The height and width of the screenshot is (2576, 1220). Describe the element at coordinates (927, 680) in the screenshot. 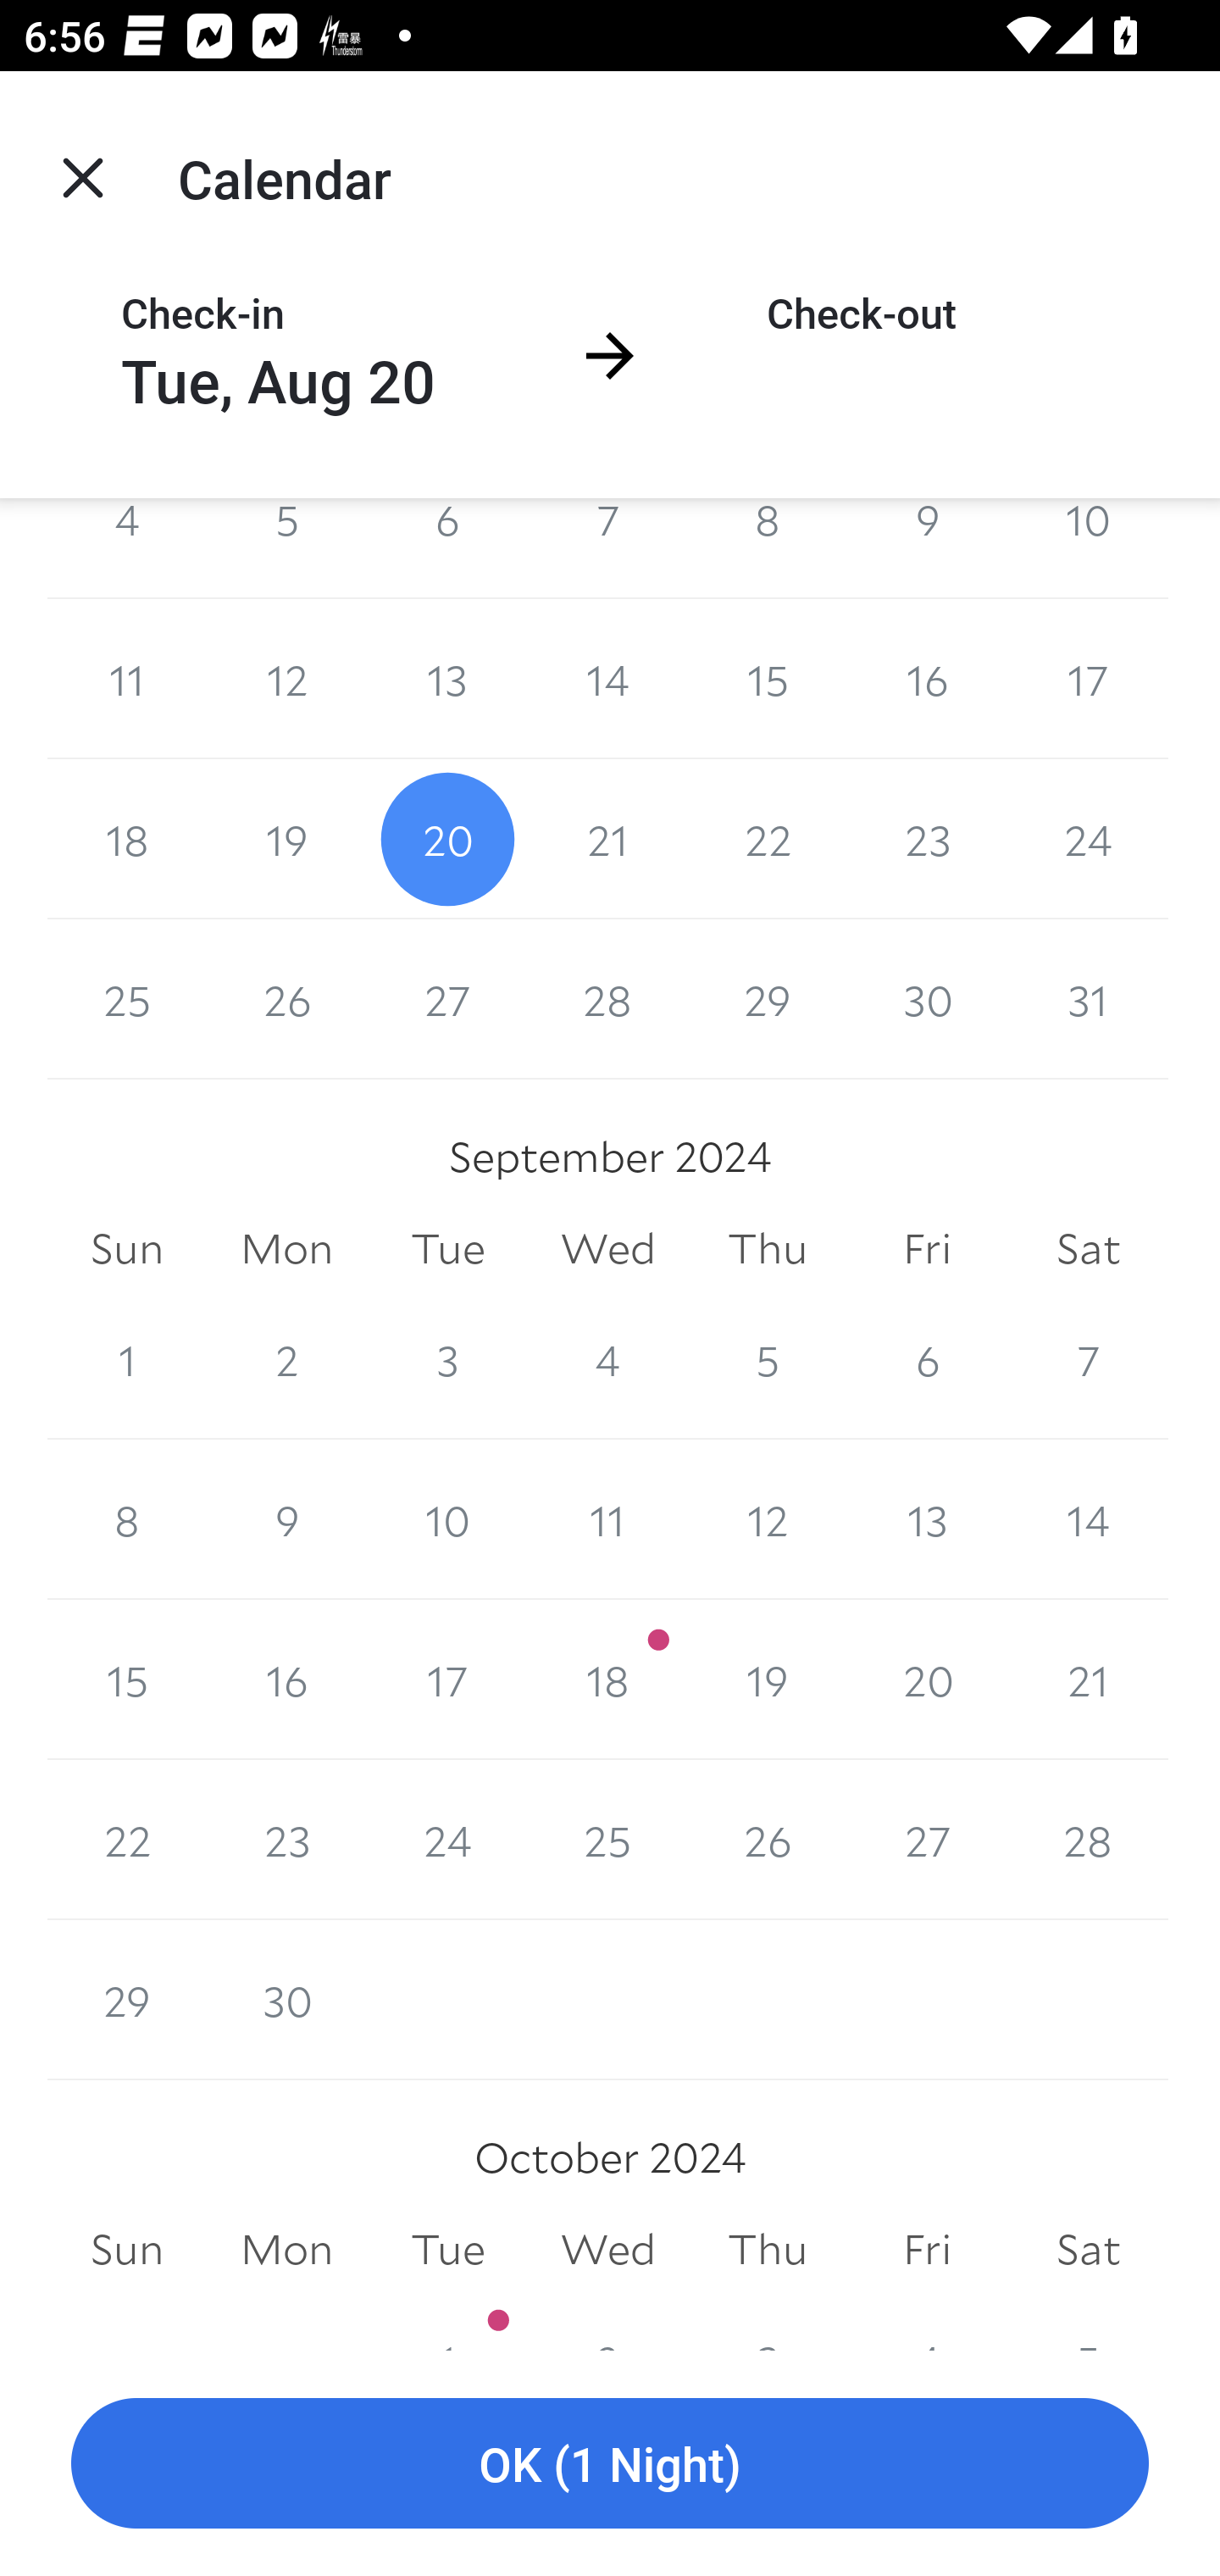

I see `16 16 August 2024` at that location.